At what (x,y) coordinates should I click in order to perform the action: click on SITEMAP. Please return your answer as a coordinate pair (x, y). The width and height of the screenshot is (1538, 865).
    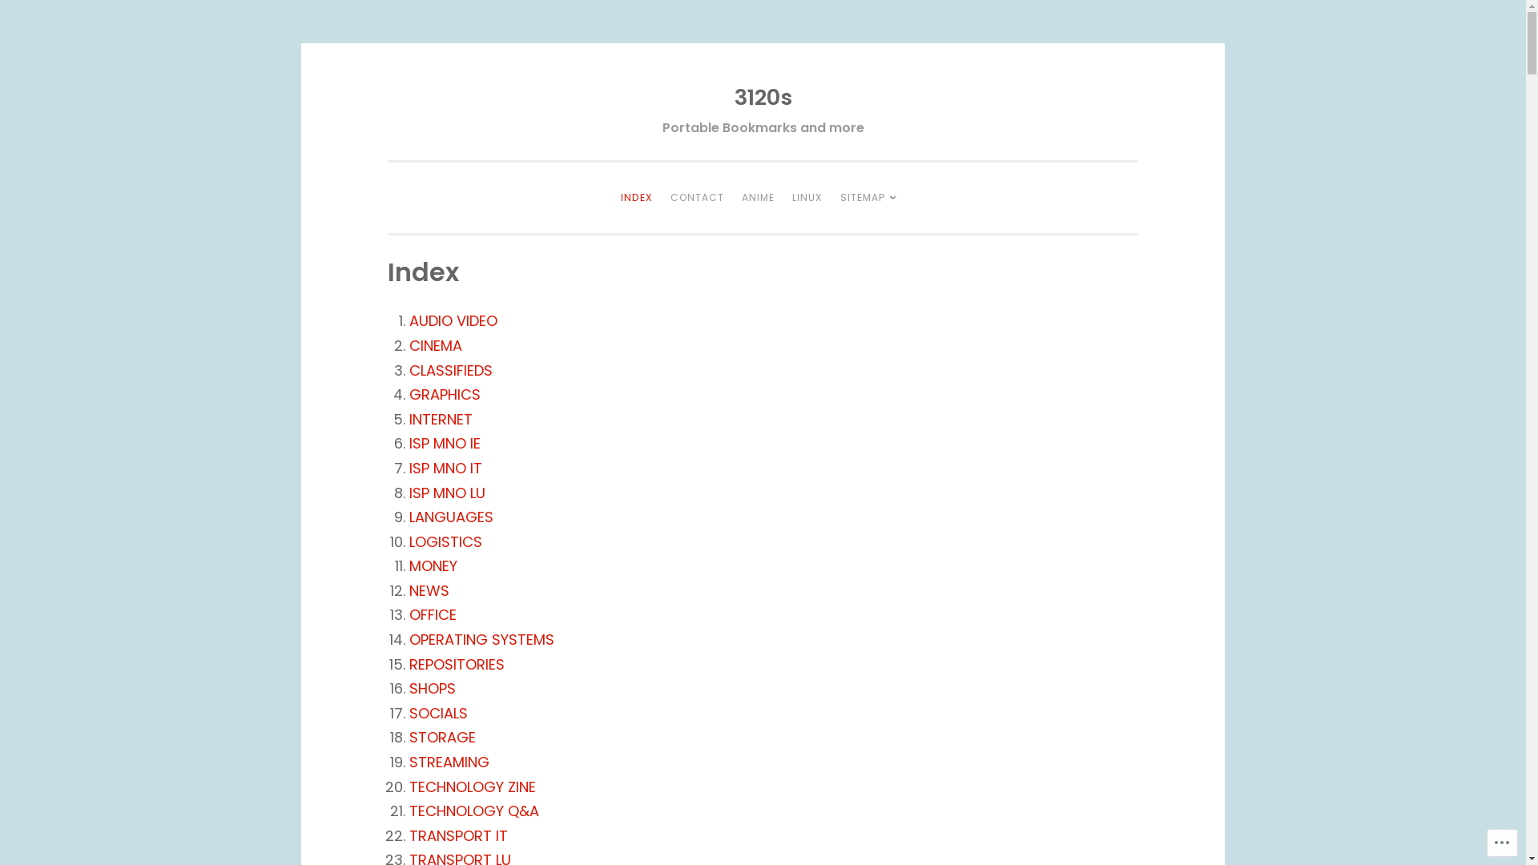
    Looking at the image, I should click on (873, 198).